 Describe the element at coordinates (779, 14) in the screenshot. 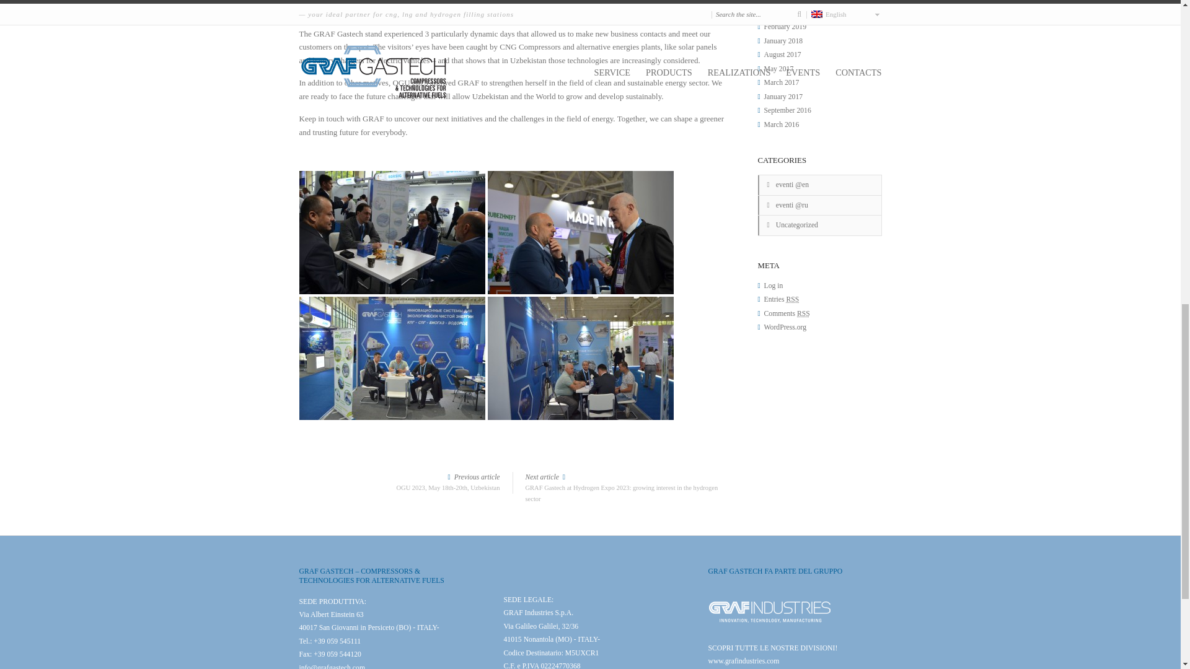

I see `April 2019` at that location.